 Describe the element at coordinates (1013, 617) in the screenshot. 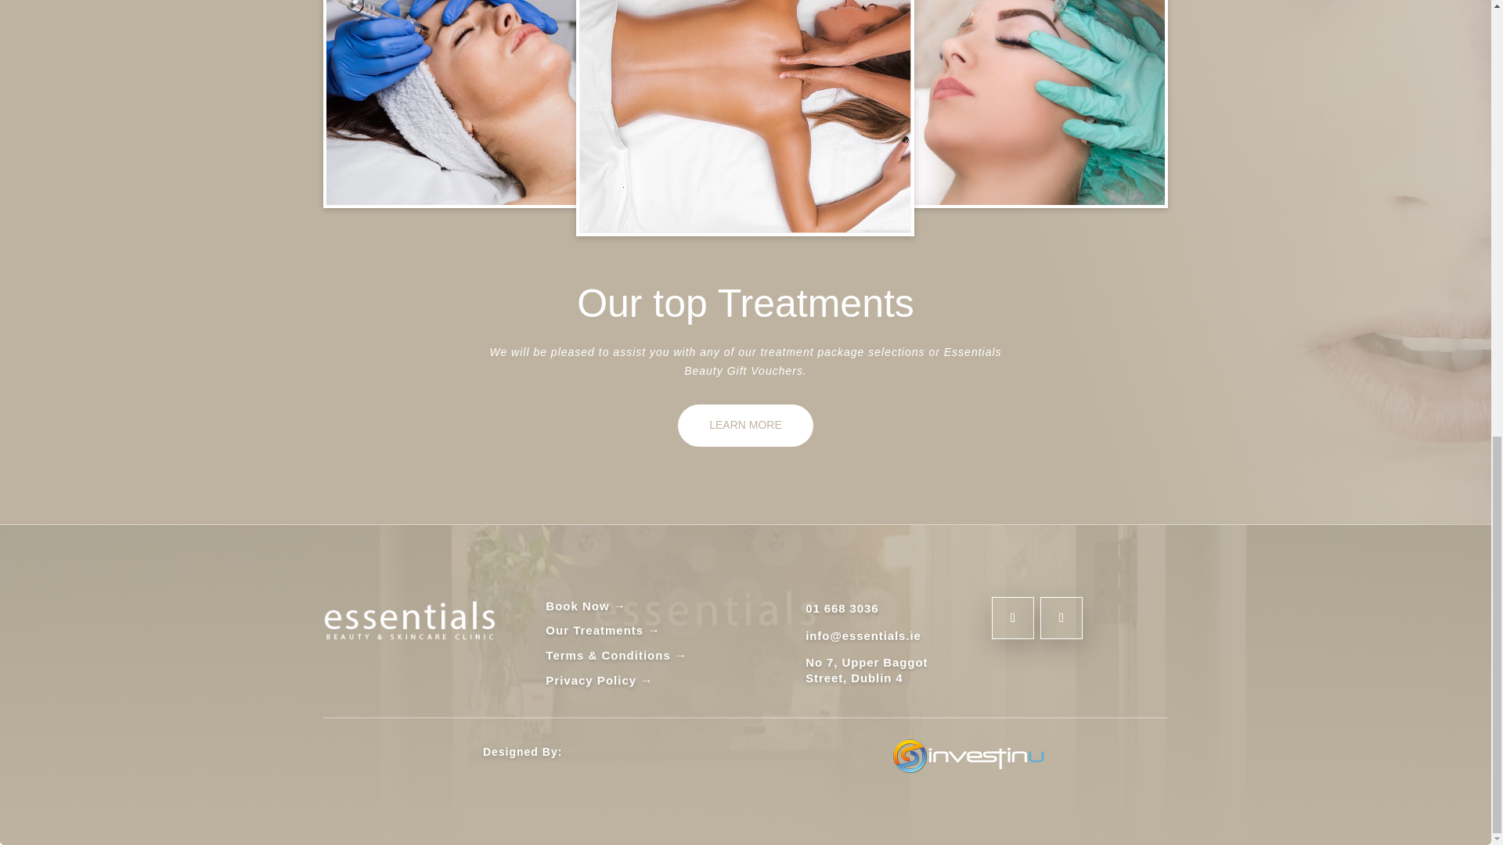

I see `Follow on Facebook` at that location.